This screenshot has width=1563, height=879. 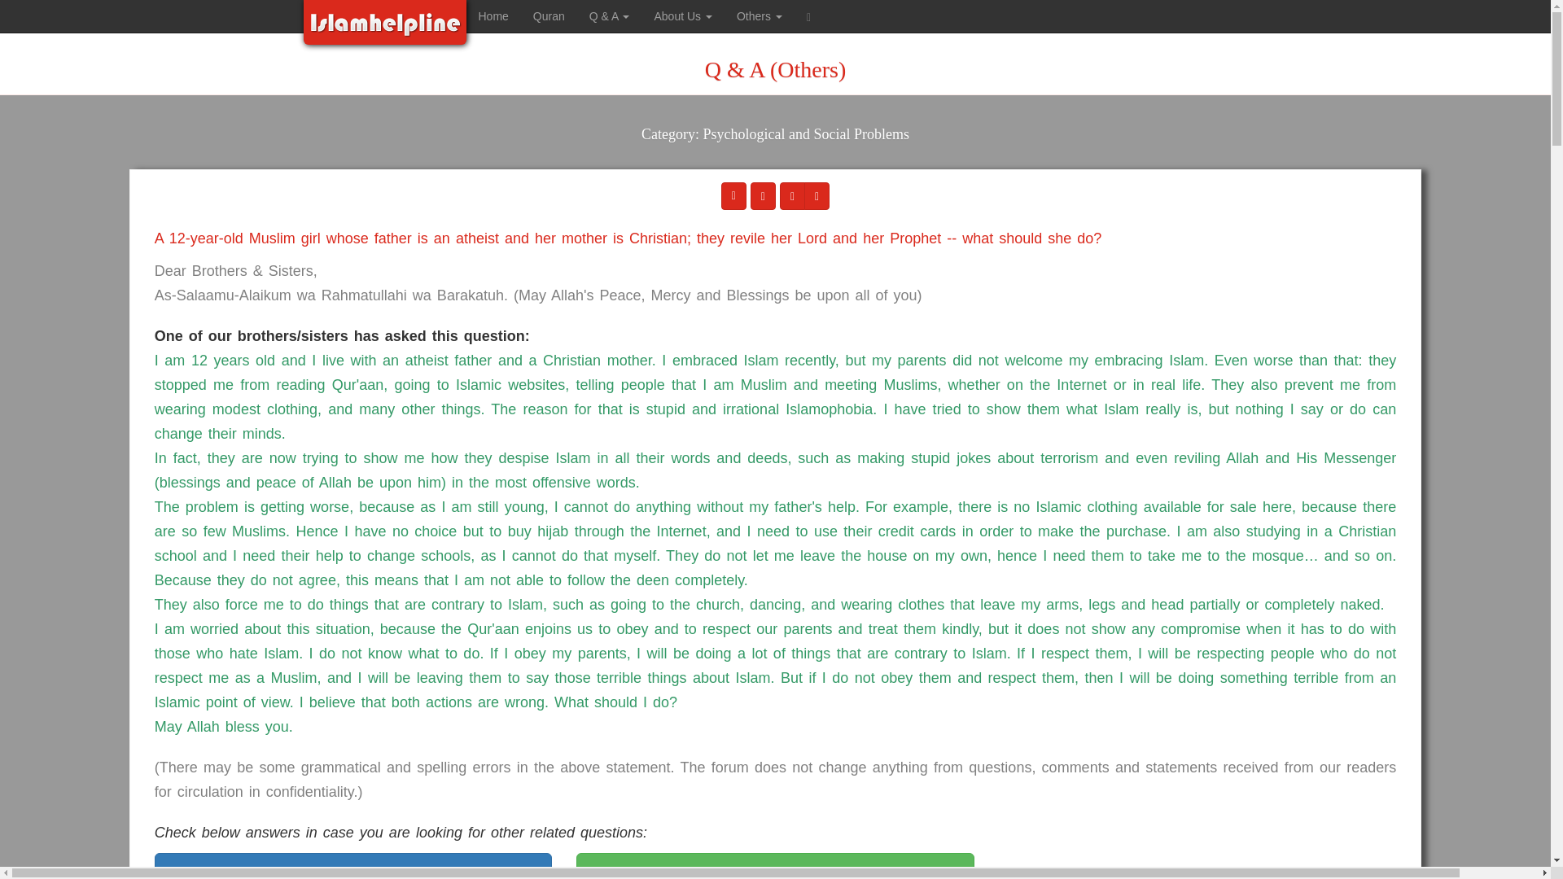 What do you see at coordinates (682, 16) in the screenshot?
I see `About Us` at bounding box center [682, 16].